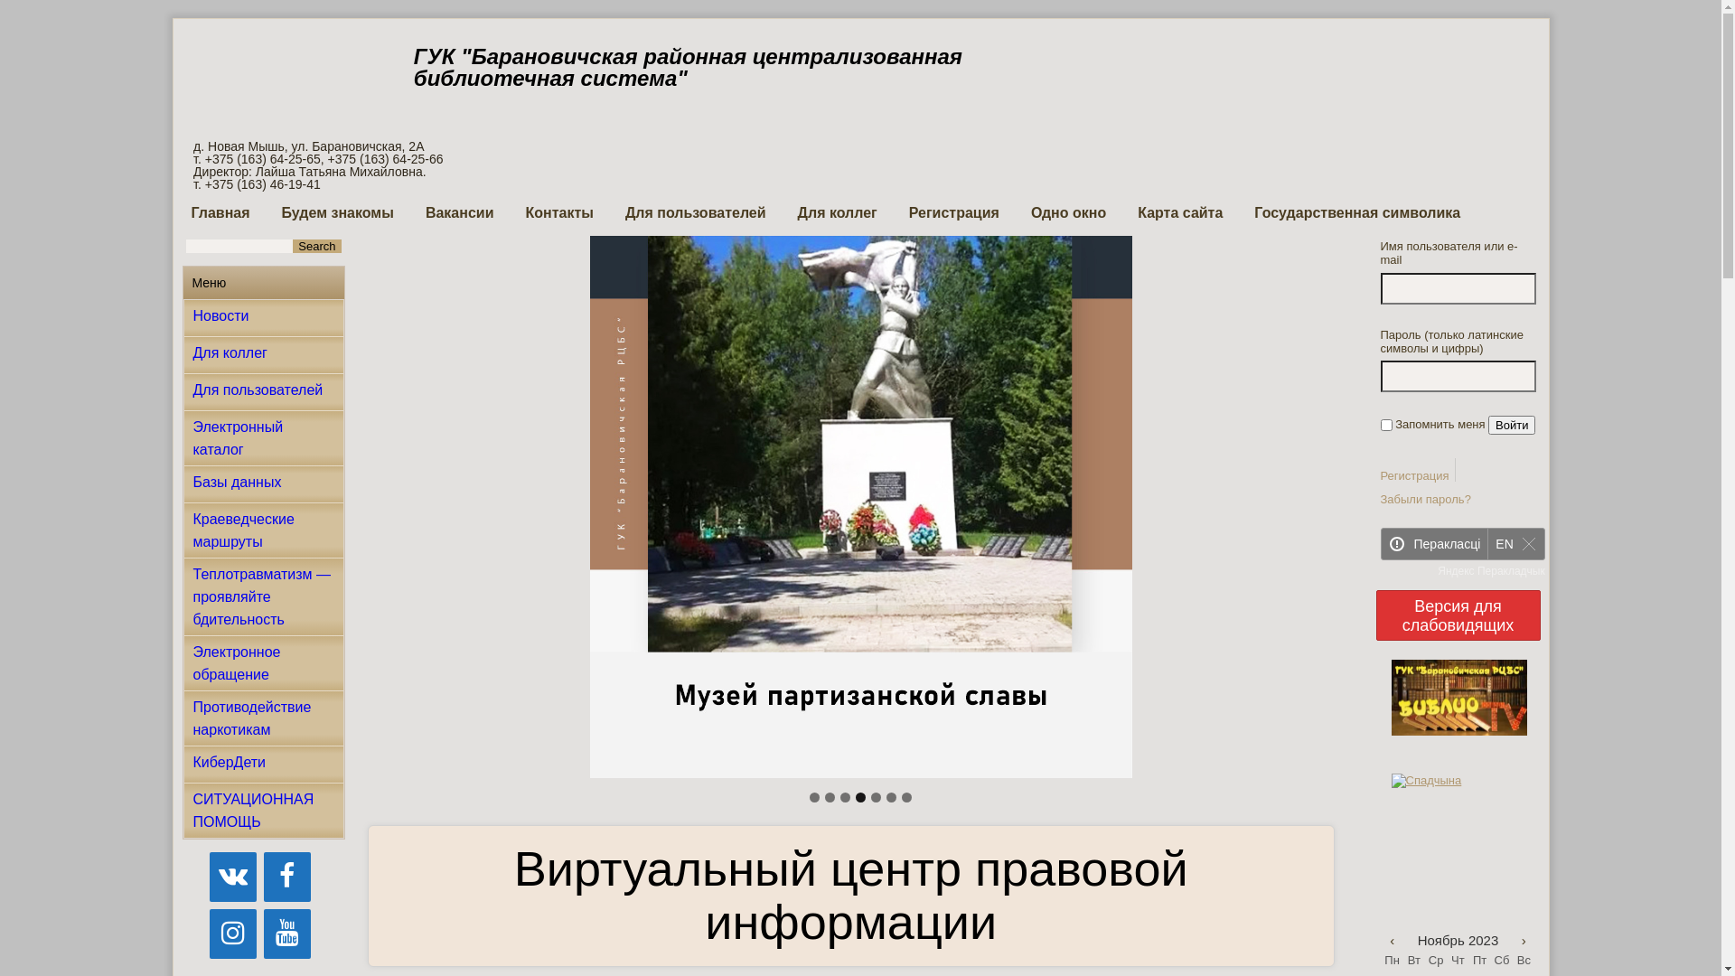  I want to click on YouTube, so click(287, 934).